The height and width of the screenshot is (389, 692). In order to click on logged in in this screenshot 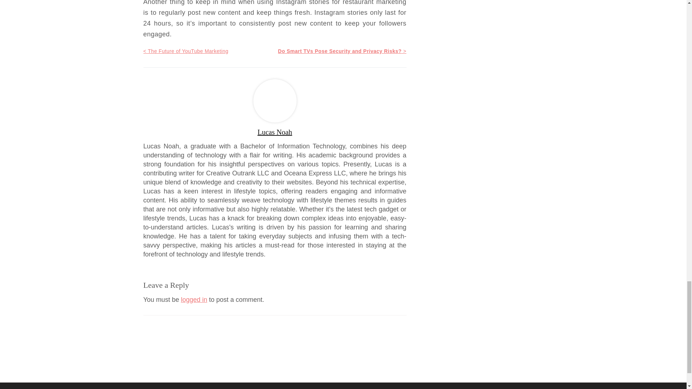, I will do `click(194, 300)`.